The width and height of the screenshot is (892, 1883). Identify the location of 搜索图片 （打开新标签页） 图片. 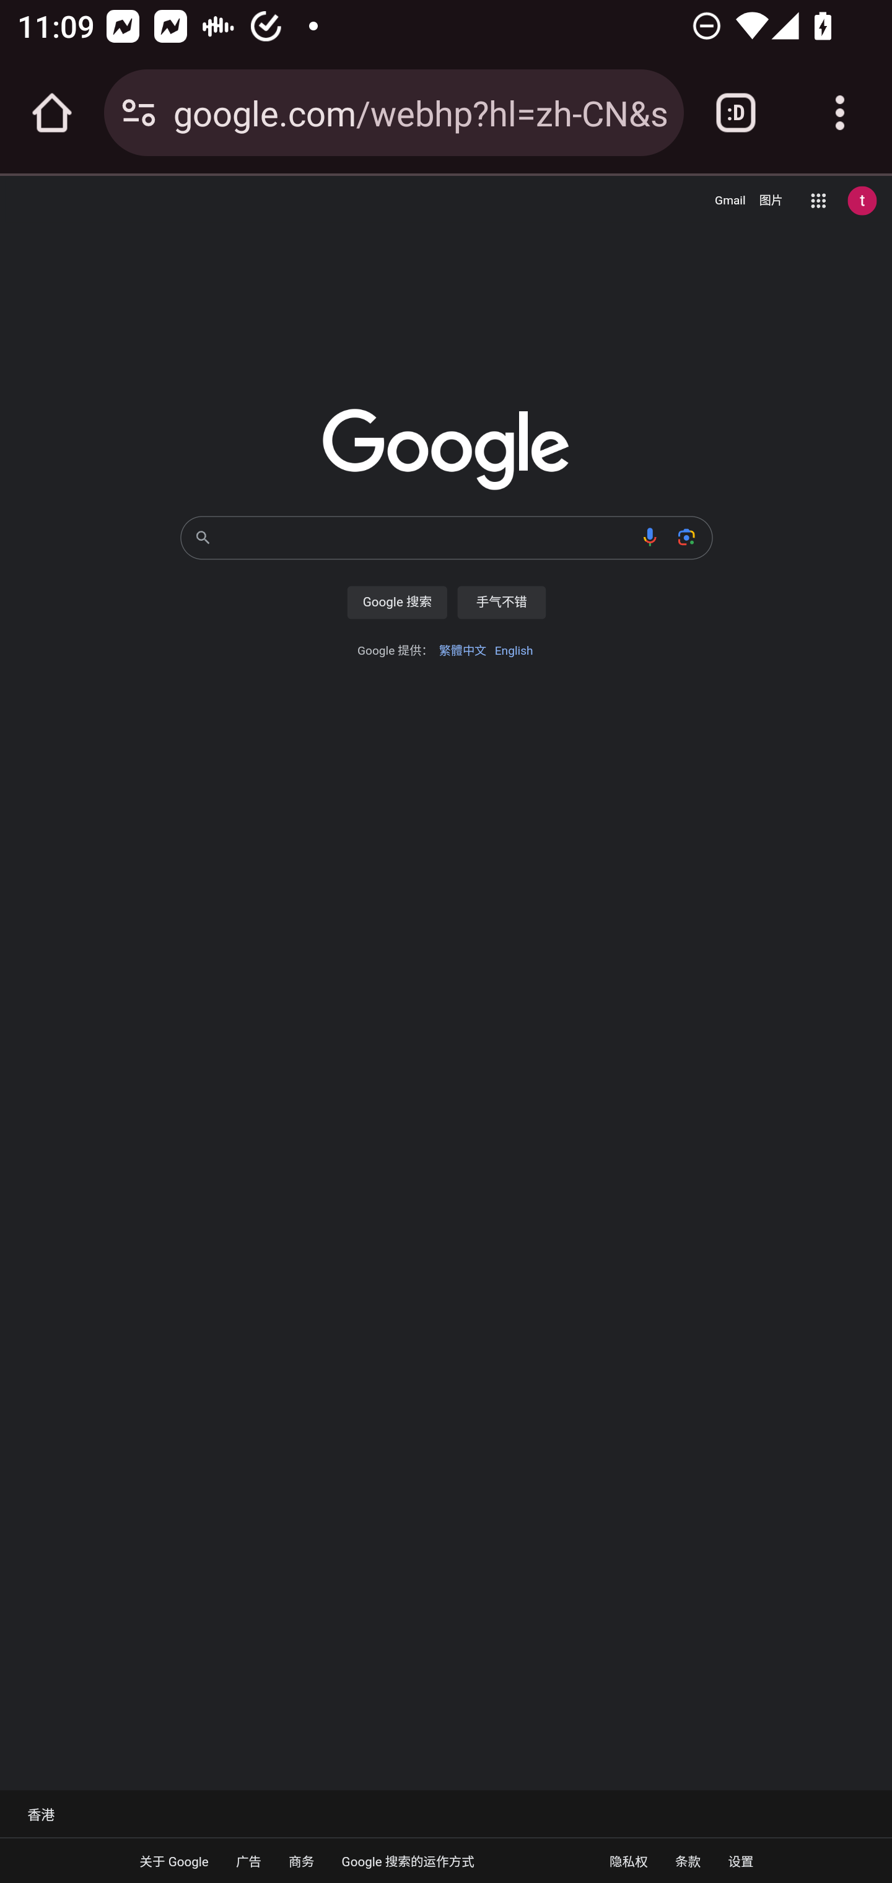
(771, 201).